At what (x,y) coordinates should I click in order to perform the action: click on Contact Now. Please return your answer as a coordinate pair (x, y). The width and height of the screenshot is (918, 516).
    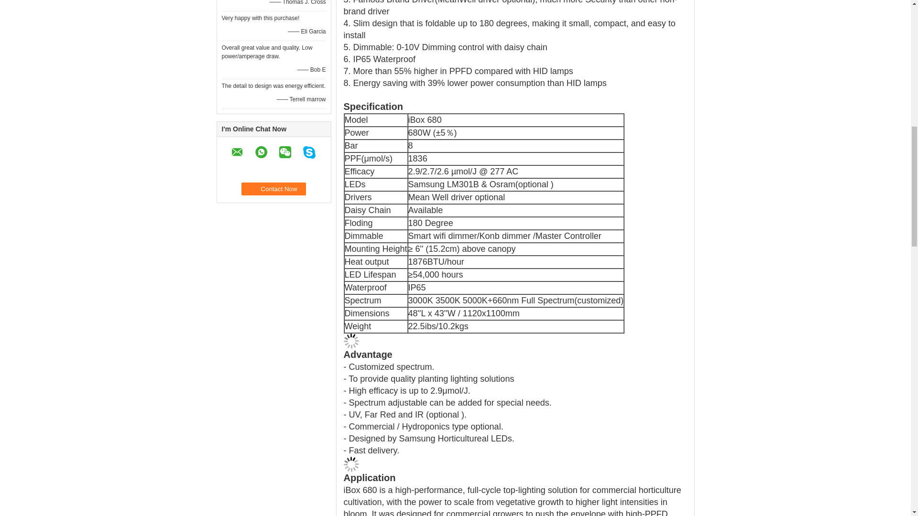
    Looking at the image, I should click on (273, 189).